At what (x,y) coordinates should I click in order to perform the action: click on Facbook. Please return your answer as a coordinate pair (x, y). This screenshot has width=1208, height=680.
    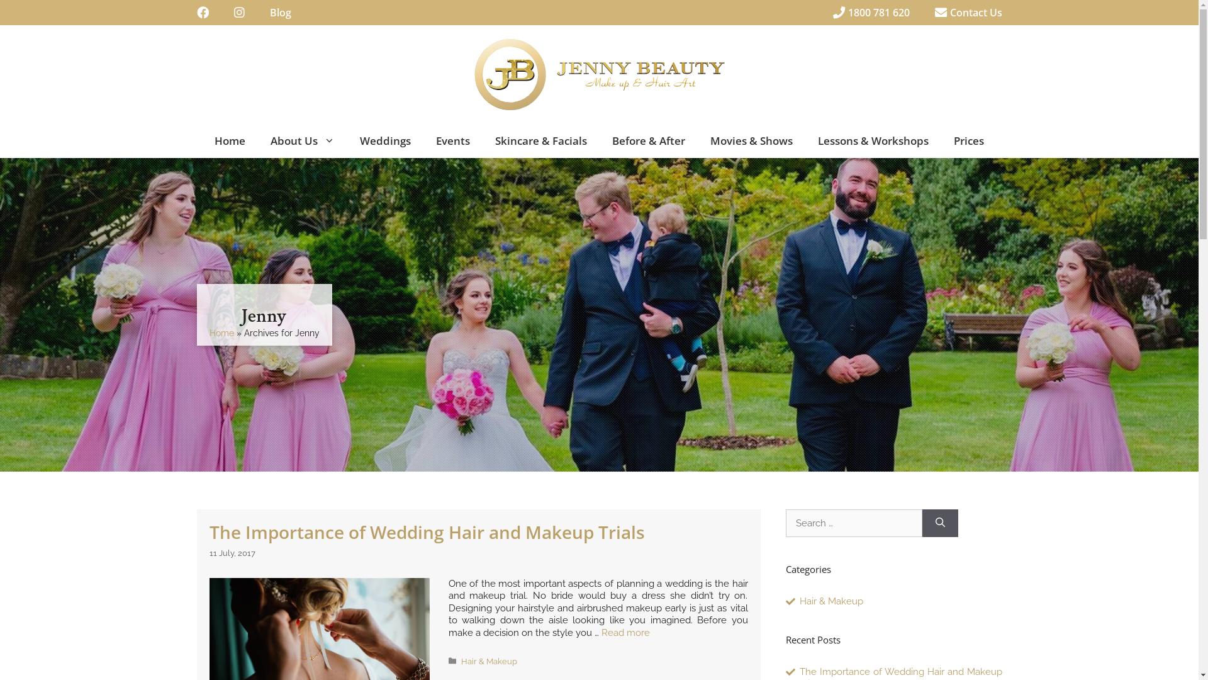
    Looking at the image, I should click on (203, 13).